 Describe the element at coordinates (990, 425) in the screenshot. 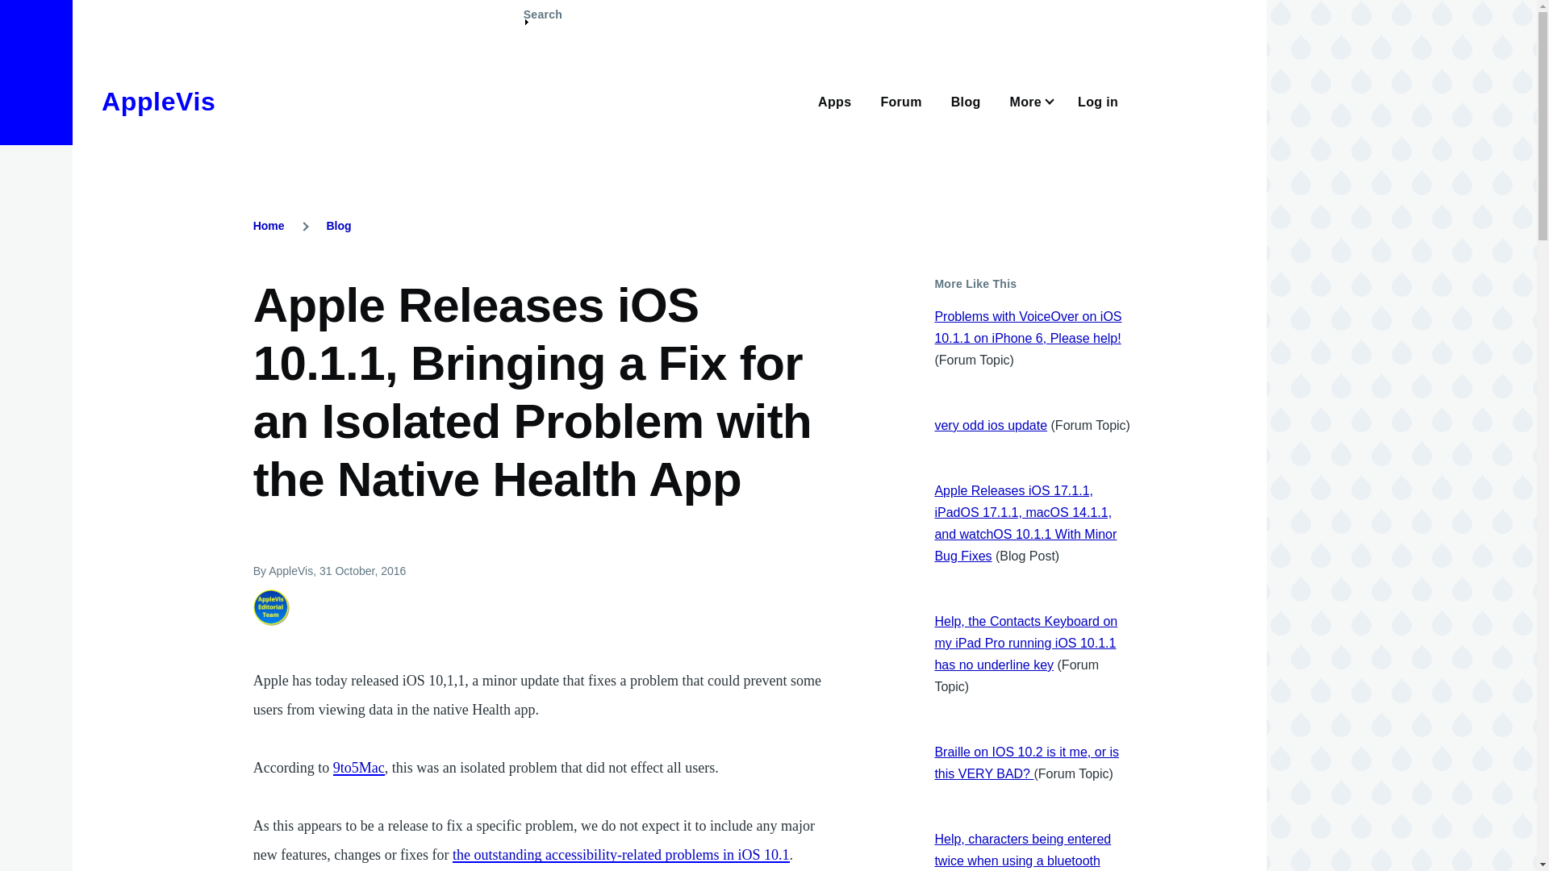

I see `very odd ios update` at that location.